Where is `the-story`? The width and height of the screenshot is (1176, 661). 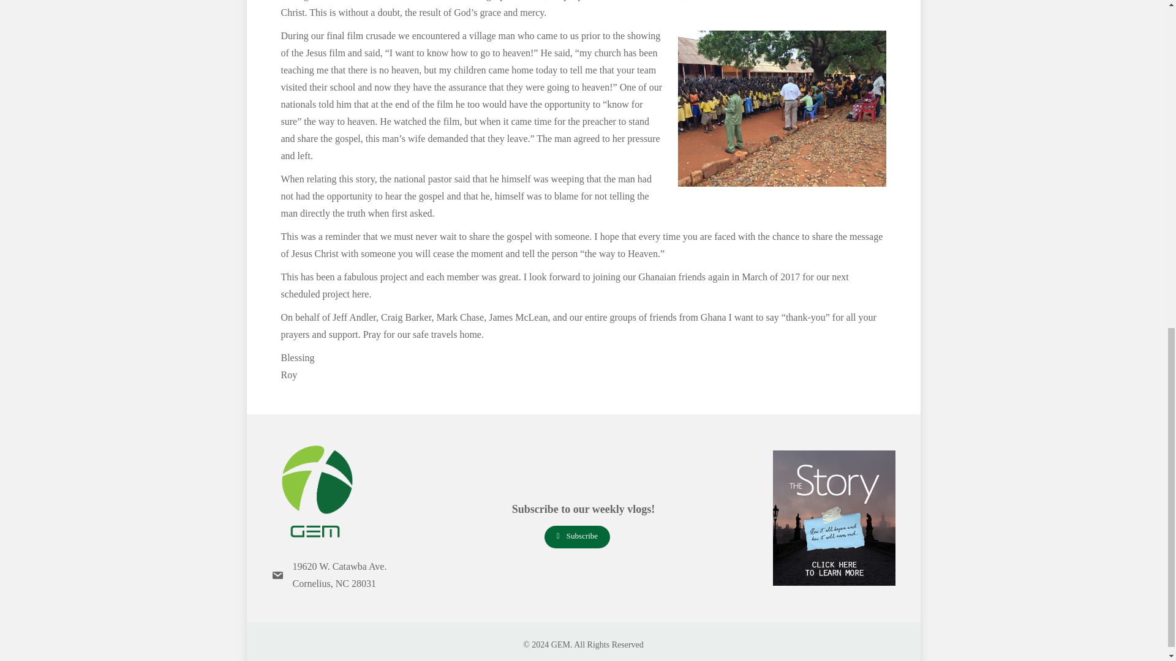
the-story is located at coordinates (834, 518).